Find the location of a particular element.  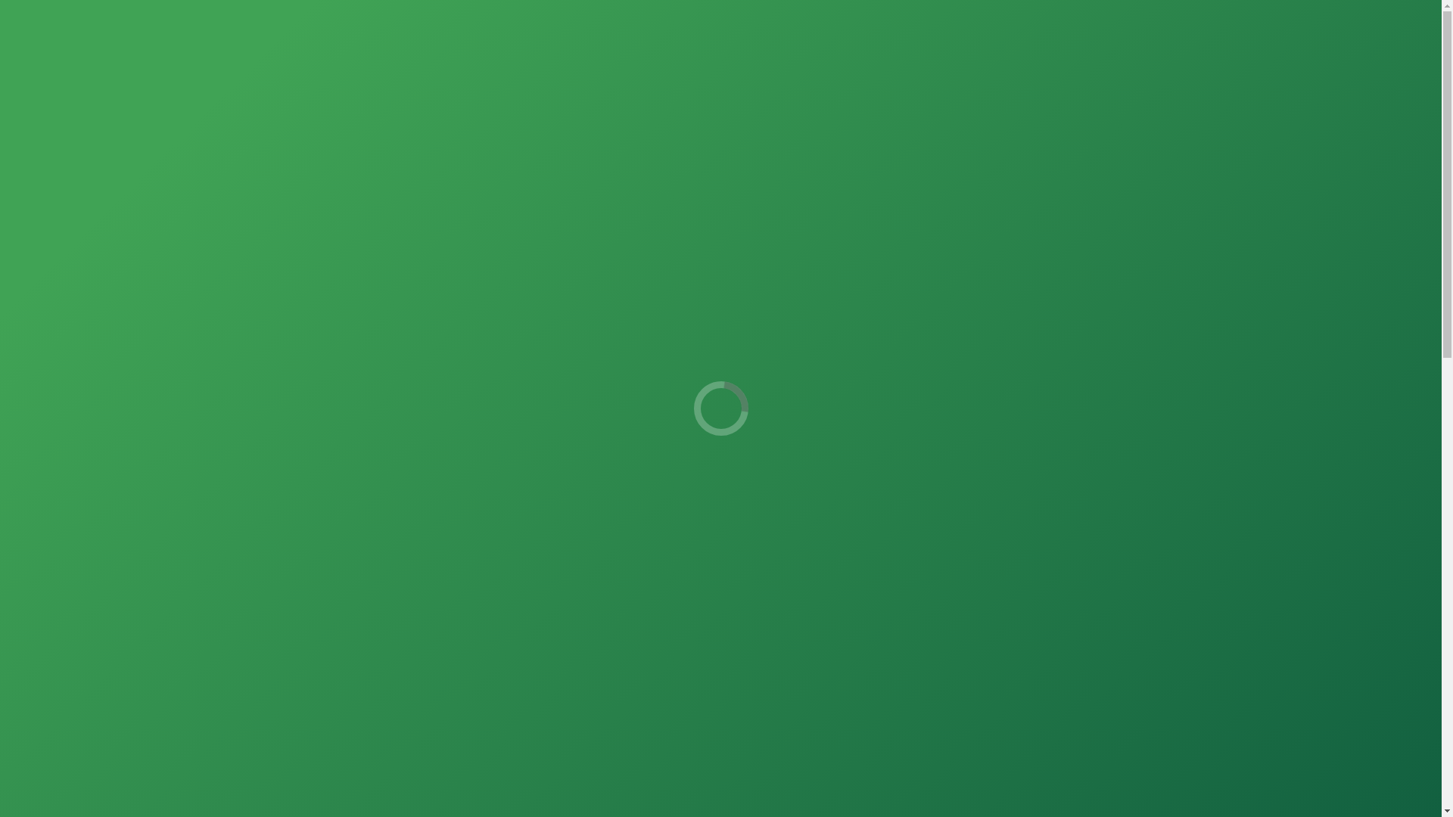

Our services is located at coordinates (764, 132).